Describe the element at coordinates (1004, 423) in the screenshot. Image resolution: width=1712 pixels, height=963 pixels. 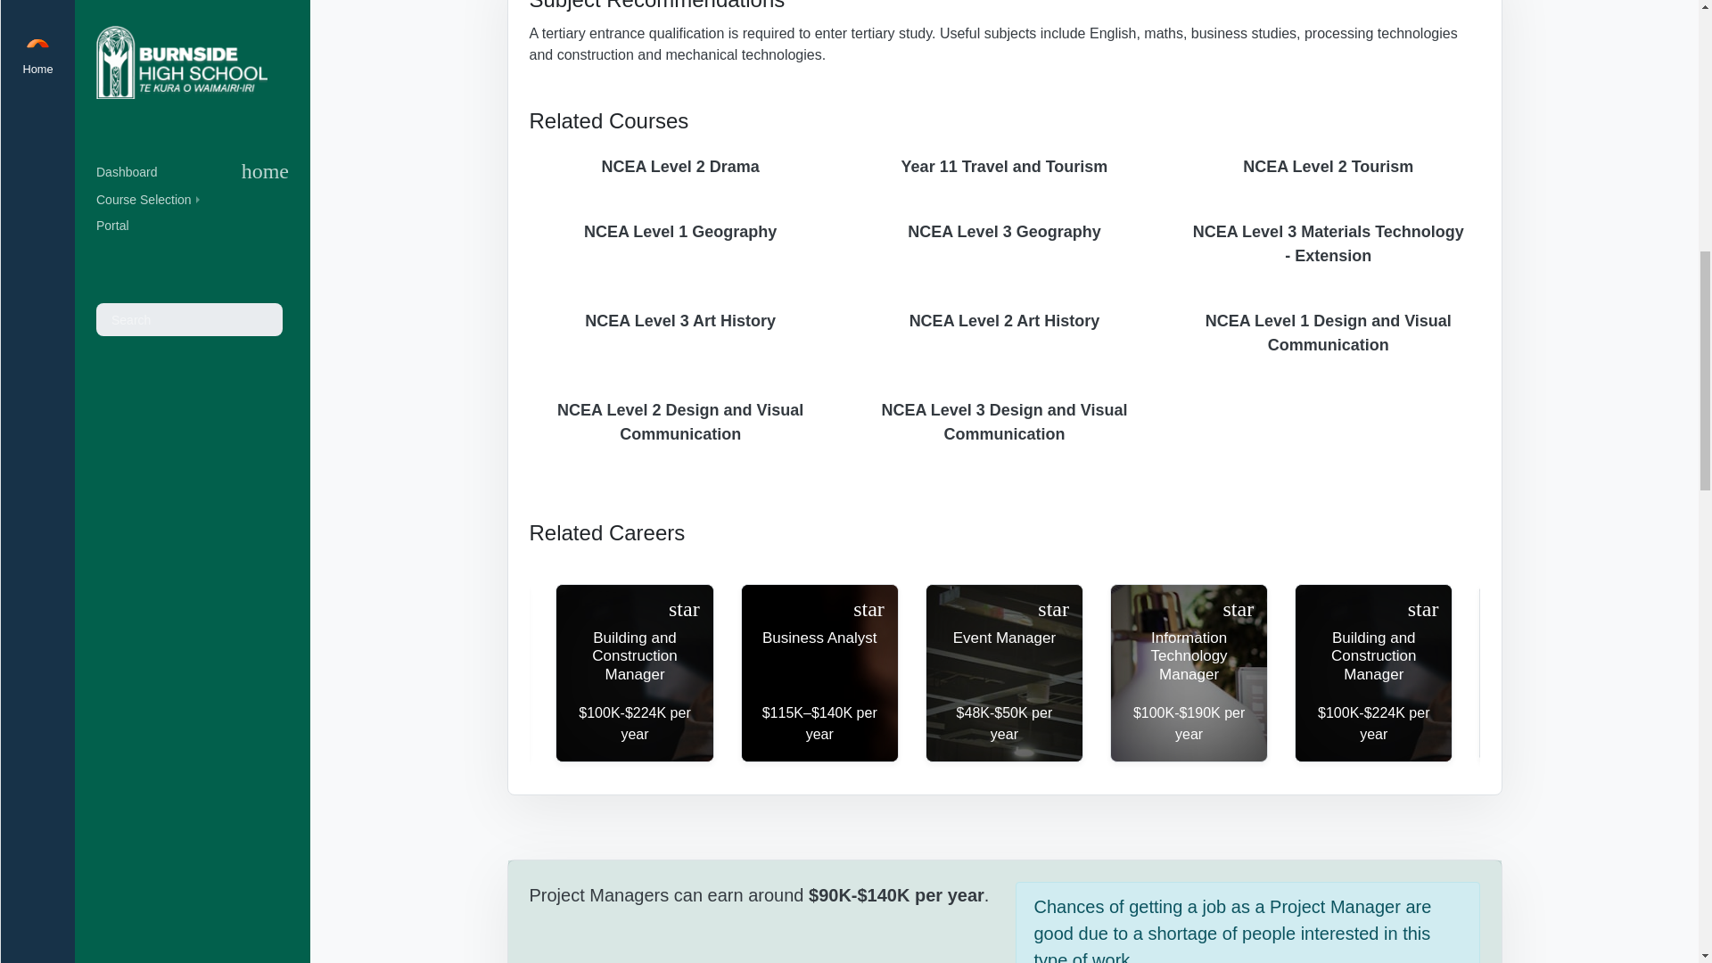
I see `NCEA Level 3 Design and Visual Communication` at that location.